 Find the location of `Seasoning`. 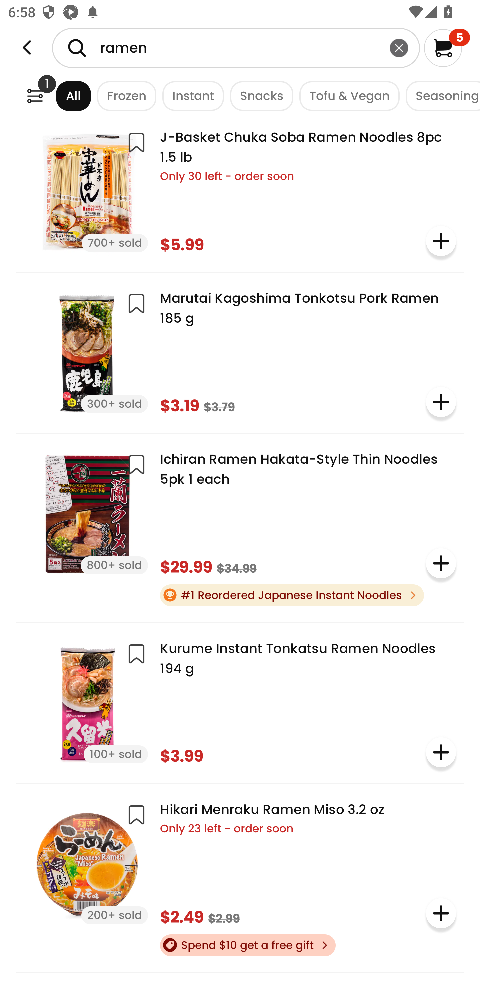

Seasoning is located at coordinates (440, 95).